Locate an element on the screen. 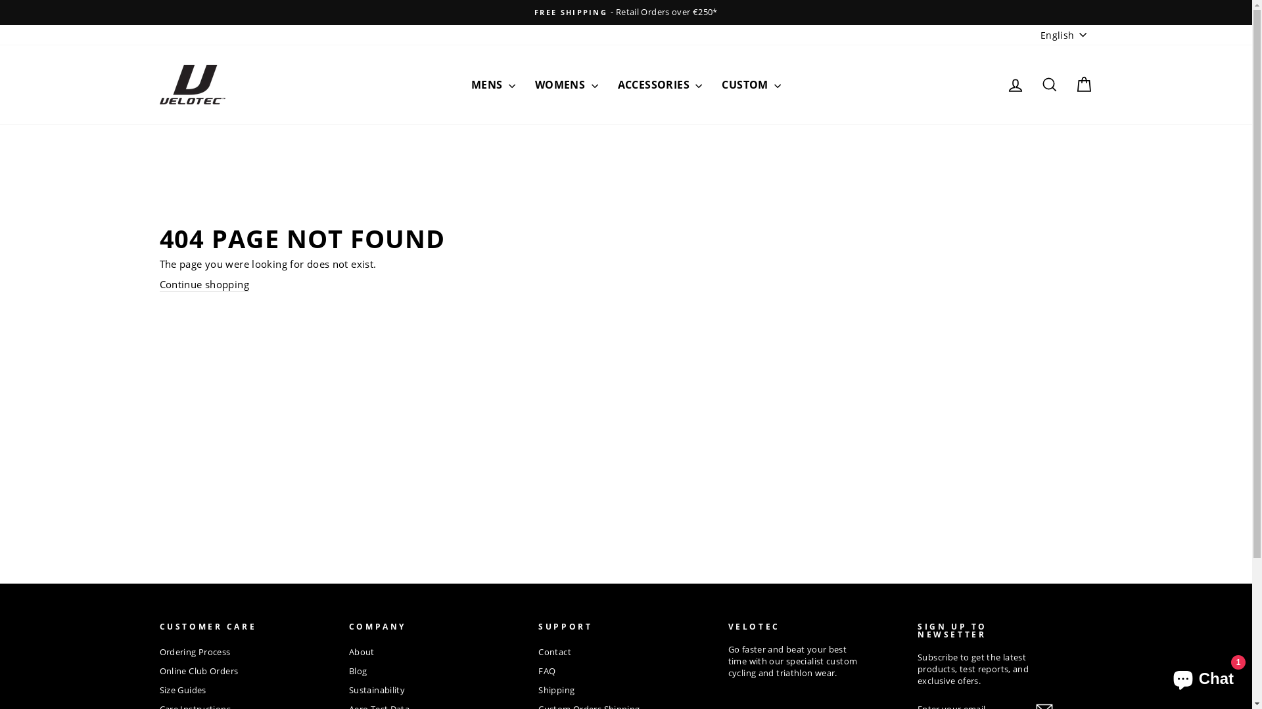 Image resolution: width=1262 pixels, height=709 pixels. ICON-SEARCH
SEARCH is located at coordinates (1049, 84).